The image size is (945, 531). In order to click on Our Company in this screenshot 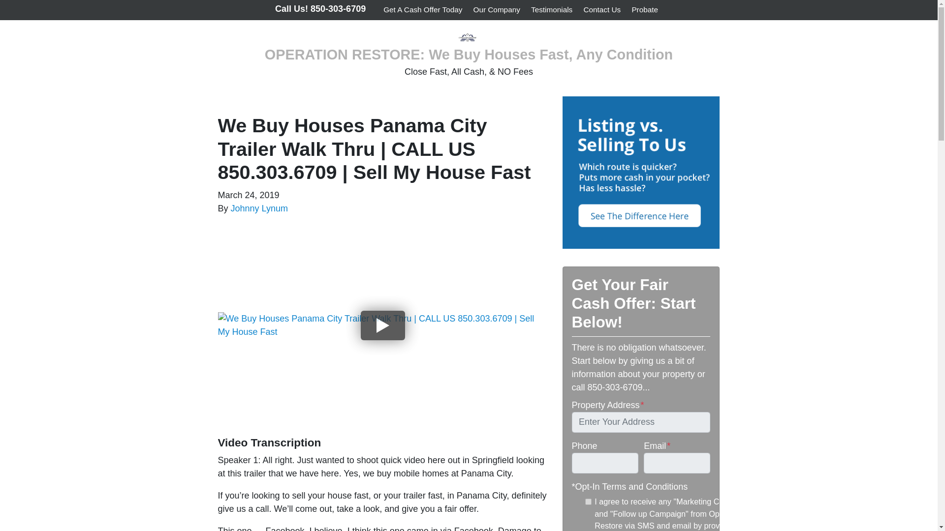, I will do `click(496, 10)`.